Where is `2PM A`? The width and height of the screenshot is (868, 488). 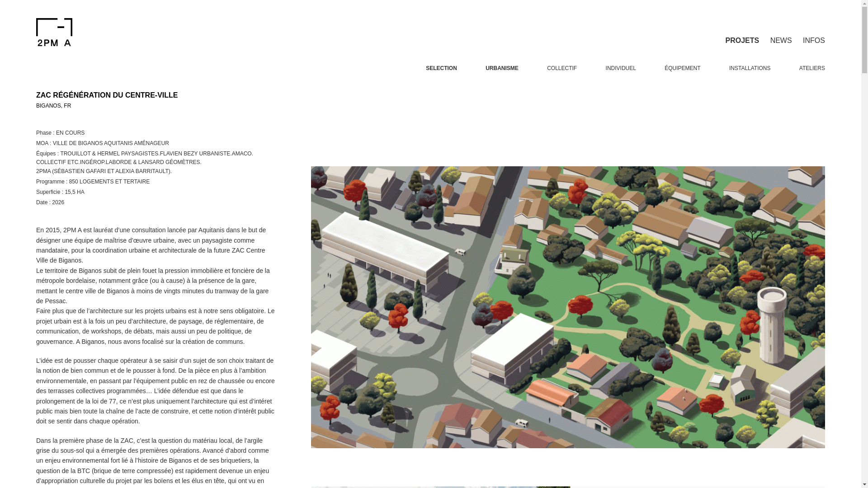
2PM A is located at coordinates (87, 32).